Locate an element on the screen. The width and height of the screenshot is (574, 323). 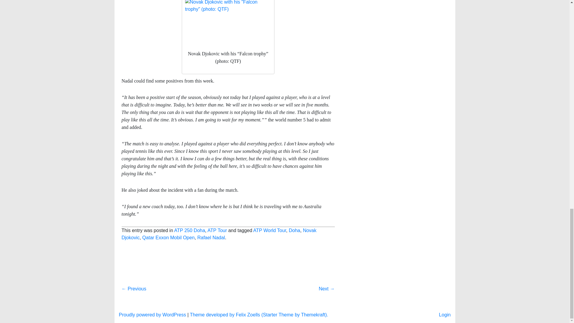
Rafael Nadal is located at coordinates (211, 237).